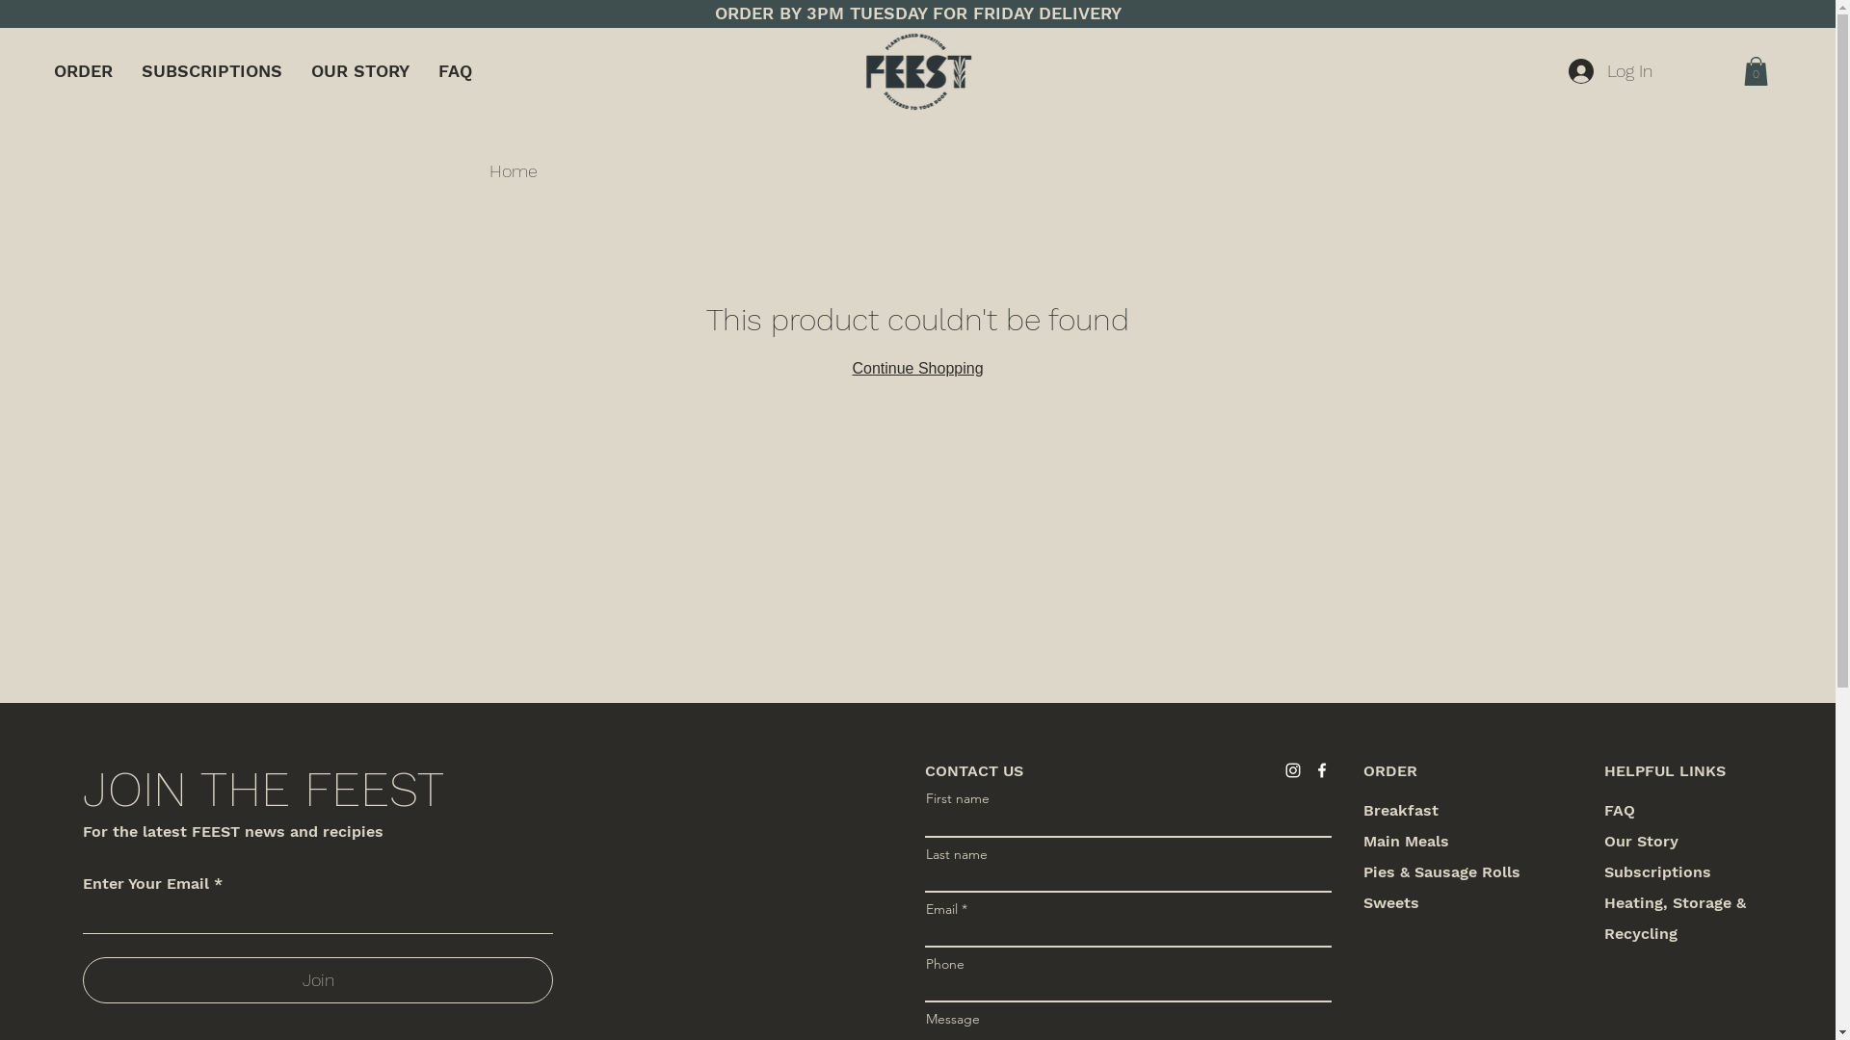  What do you see at coordinates (212, 71) in the screenshot?
I see `SUBSCRIPTIONS` at bounding box center [212, 71].